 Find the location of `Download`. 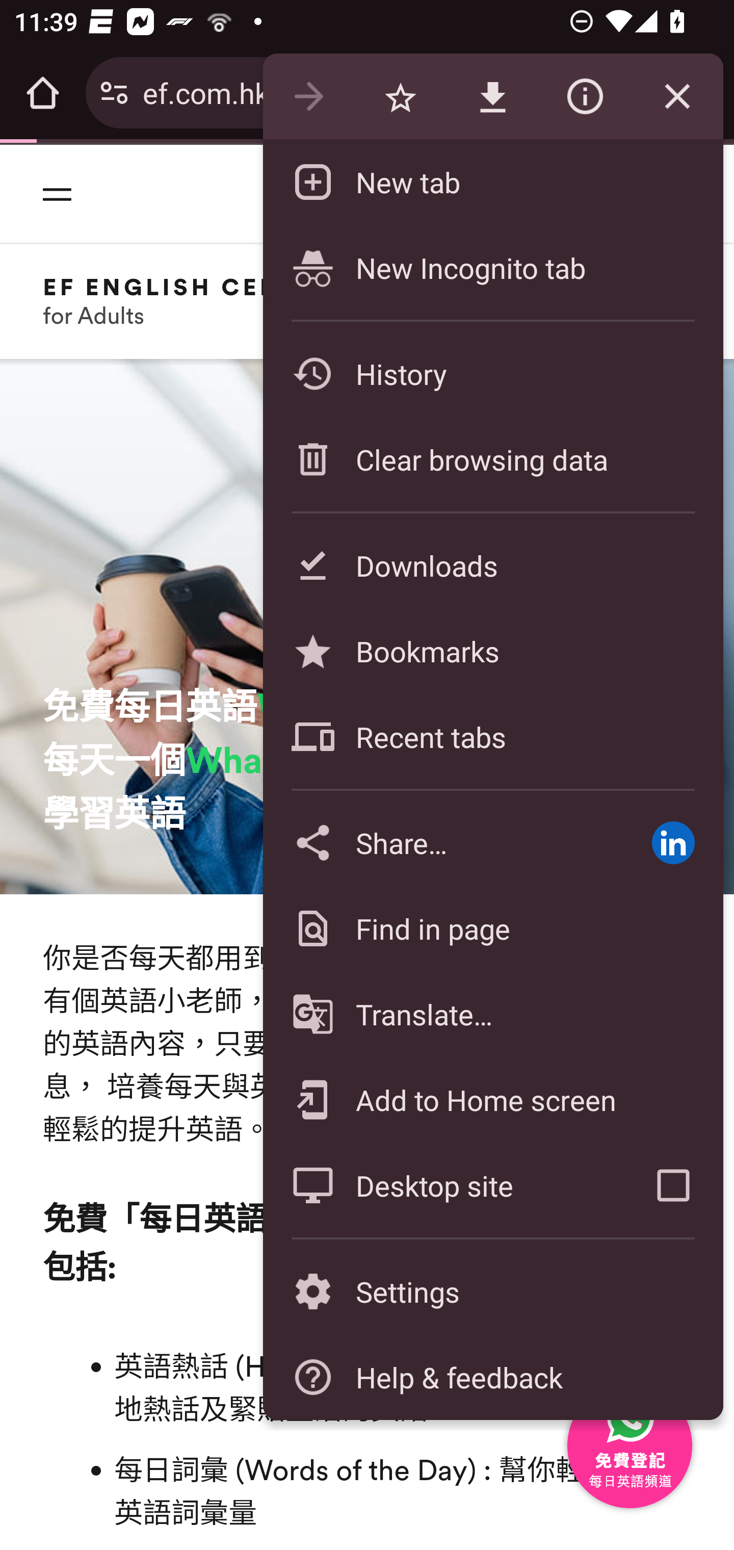

Download is located at coordinates (492, 97).